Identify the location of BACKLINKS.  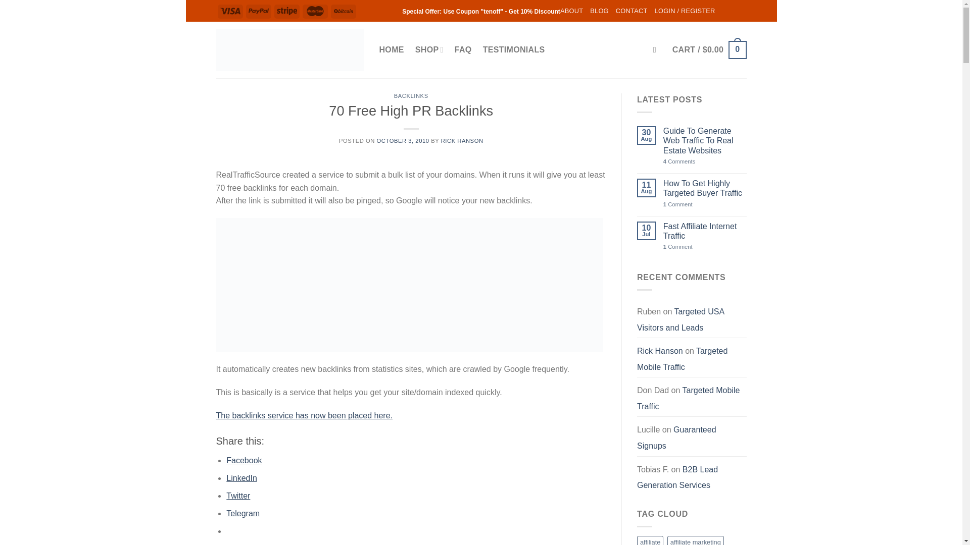
(411, 95).